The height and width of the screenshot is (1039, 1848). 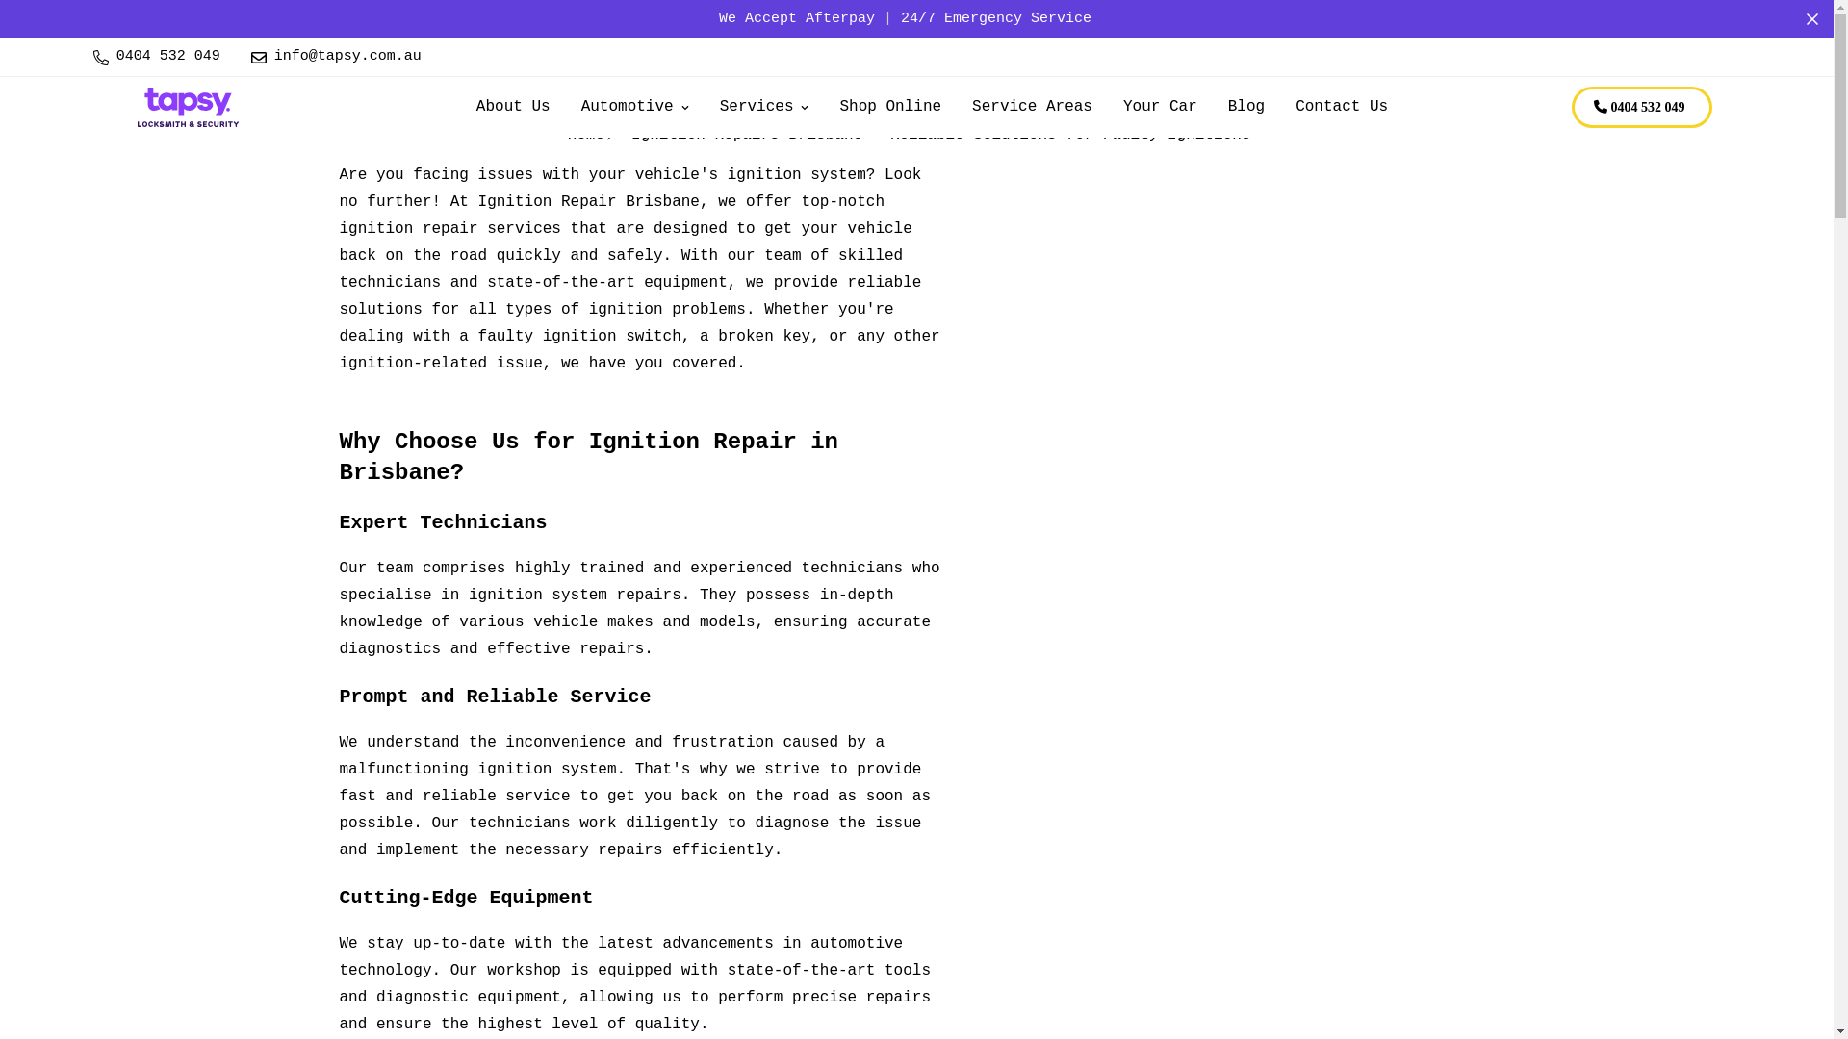 What do you see at coordinates (635, 108) in the screenshot?
I see `Automotive` at bounding box center [635, 108].